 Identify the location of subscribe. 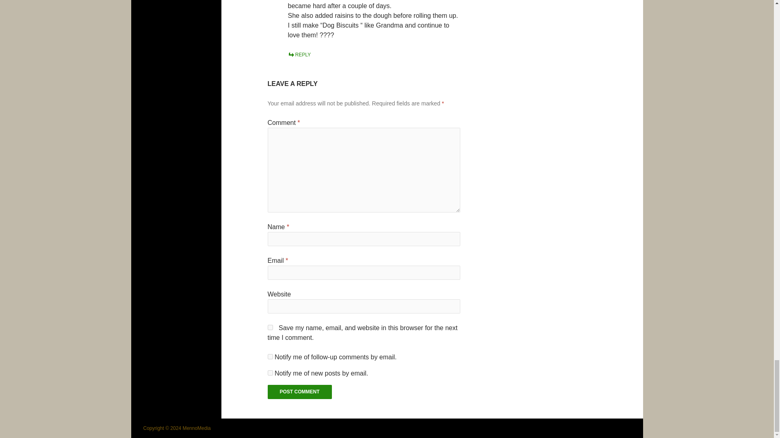
(270, 356).